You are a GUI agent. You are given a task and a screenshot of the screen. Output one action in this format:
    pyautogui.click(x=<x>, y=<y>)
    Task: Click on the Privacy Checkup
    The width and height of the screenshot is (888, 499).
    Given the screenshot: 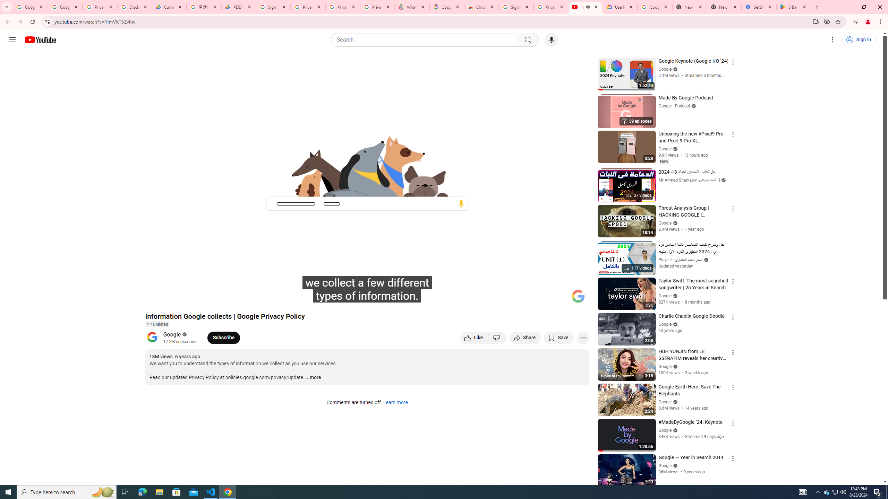 What is the action you would take?
    pyautogui.click(x=343, y=7)
    